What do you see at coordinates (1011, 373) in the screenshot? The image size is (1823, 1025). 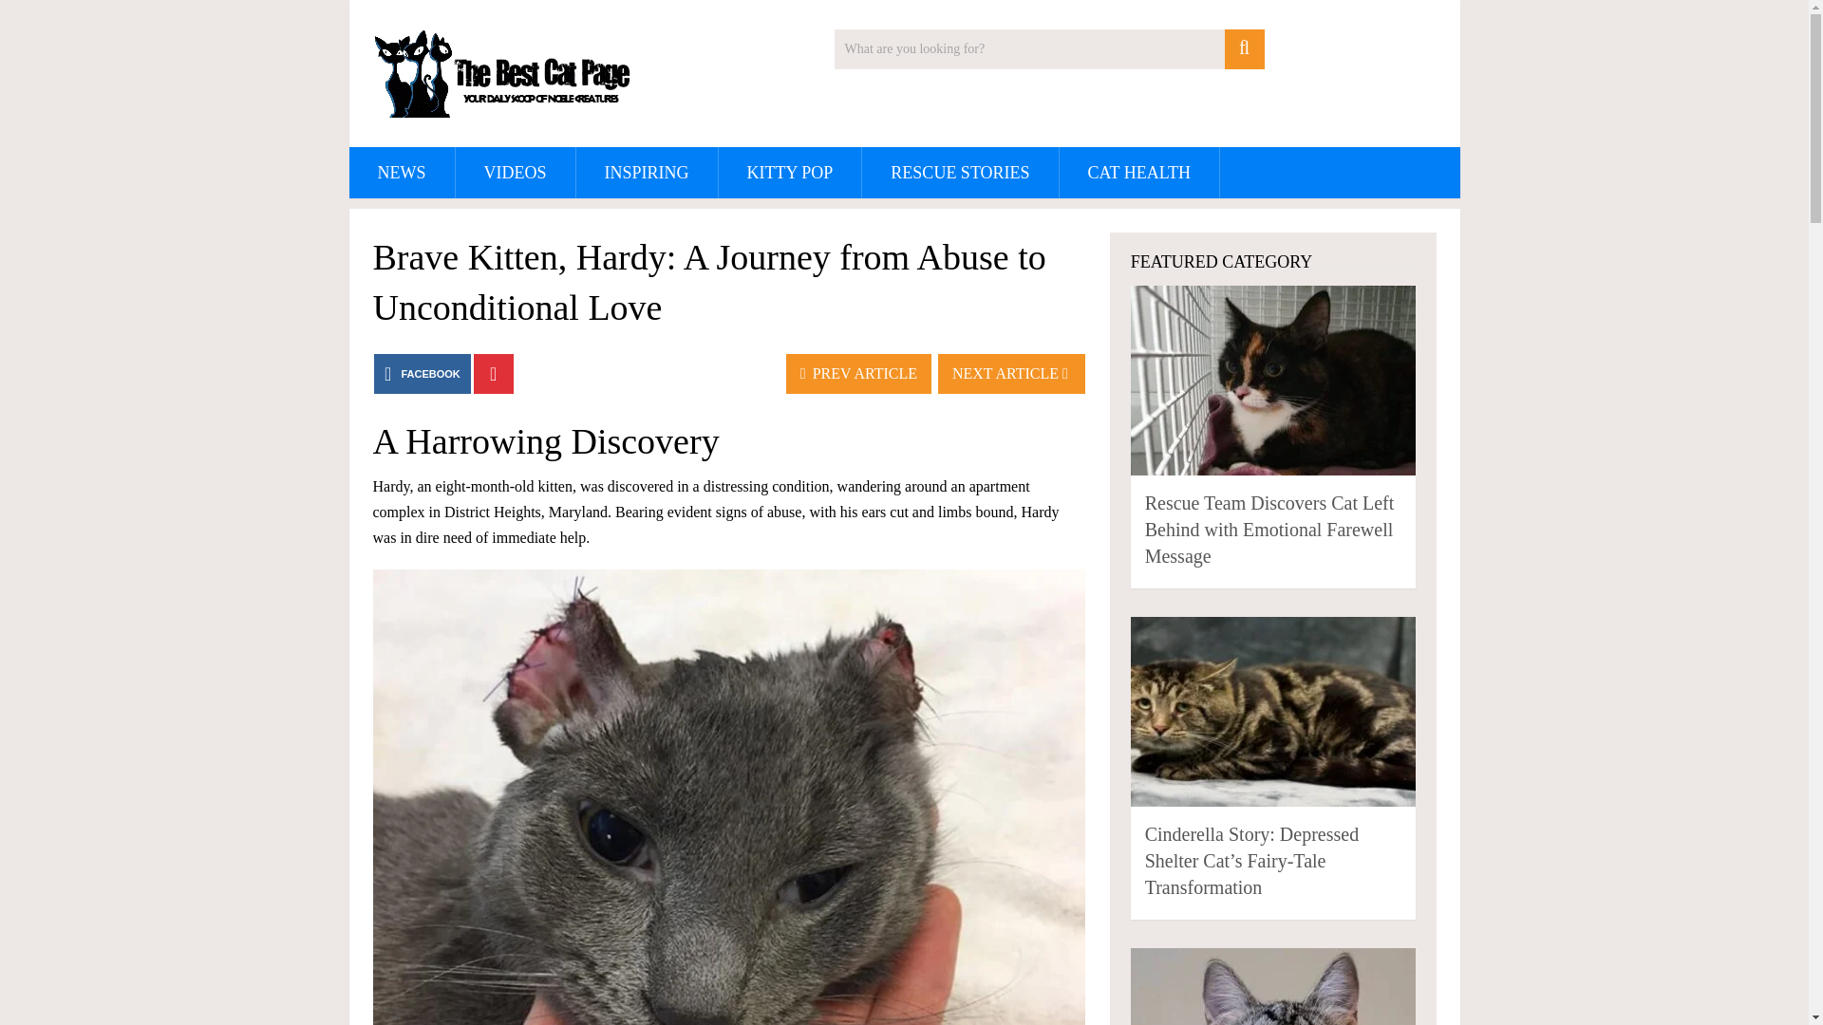 I see `NEXT ARTICLE` at bounding box center [1011, 373].